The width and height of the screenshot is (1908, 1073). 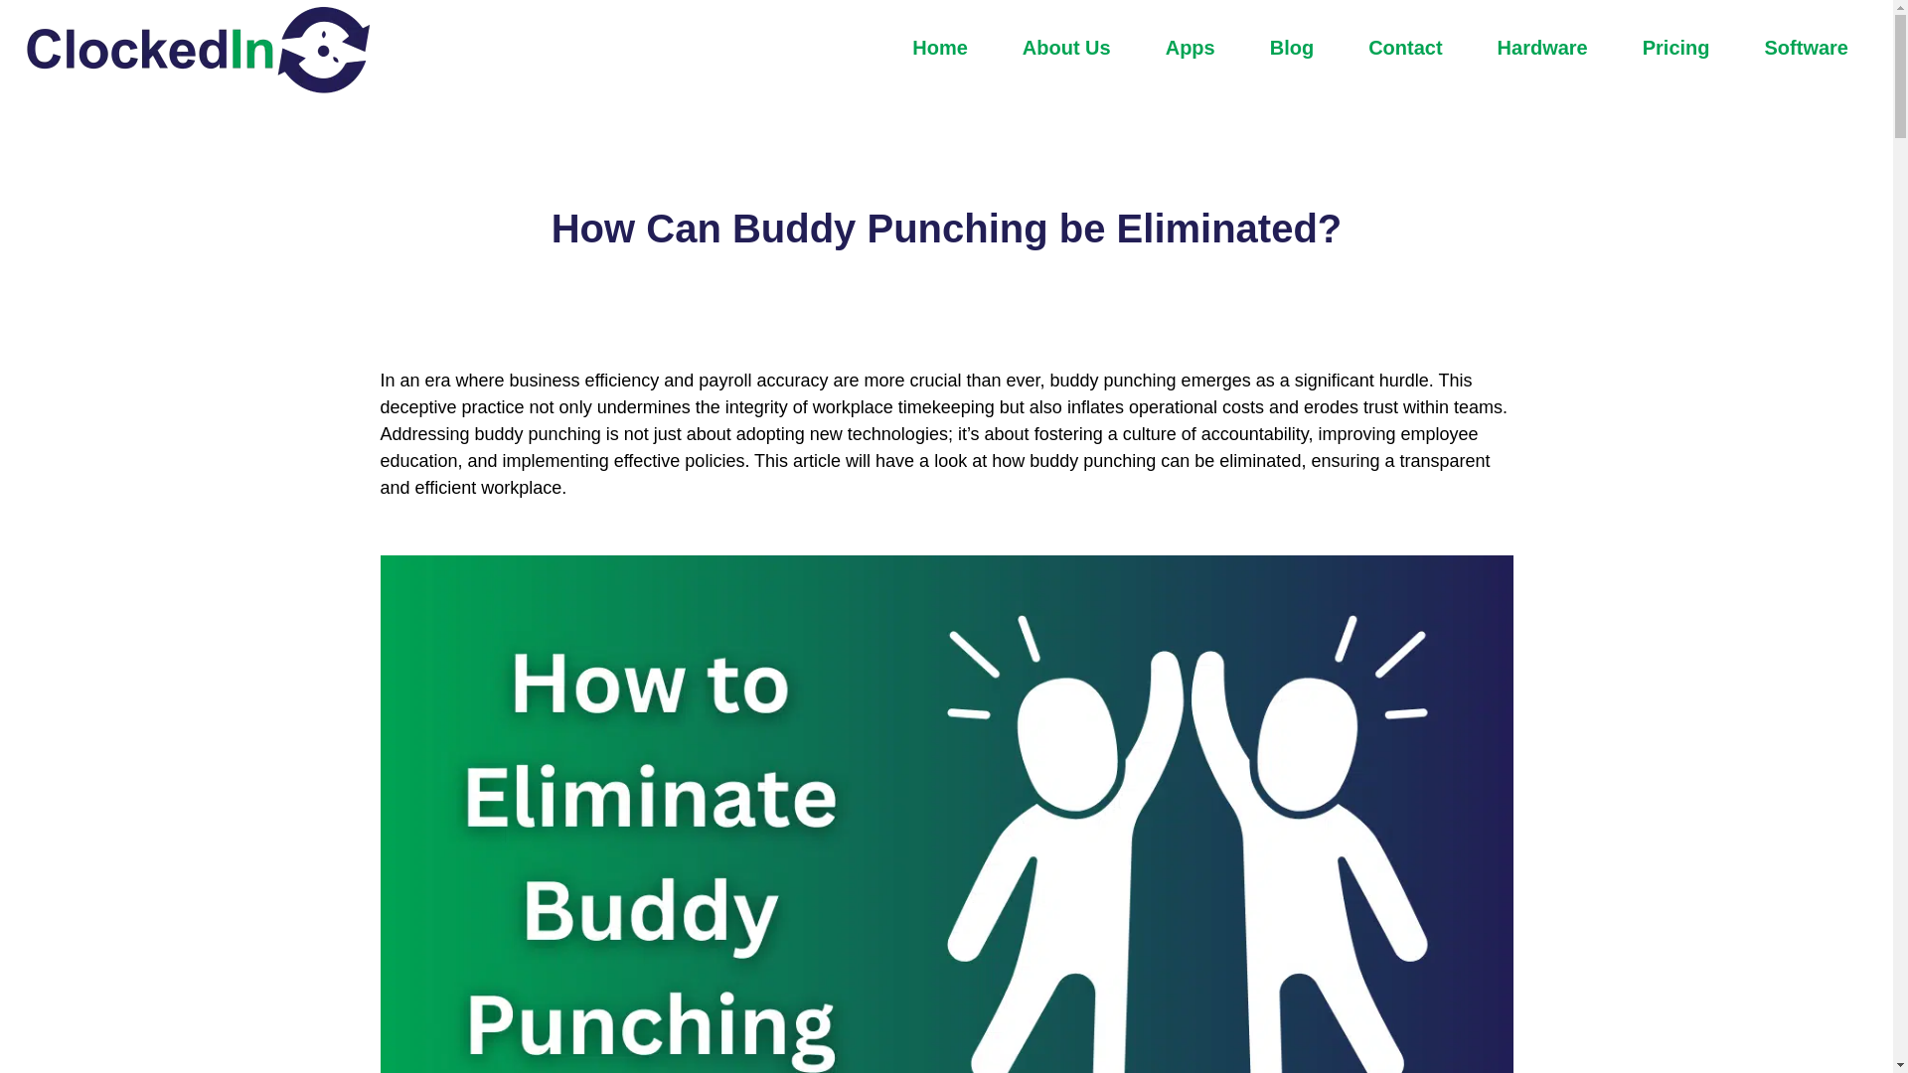 I want to click on Software, so click(x=1807, y=48).